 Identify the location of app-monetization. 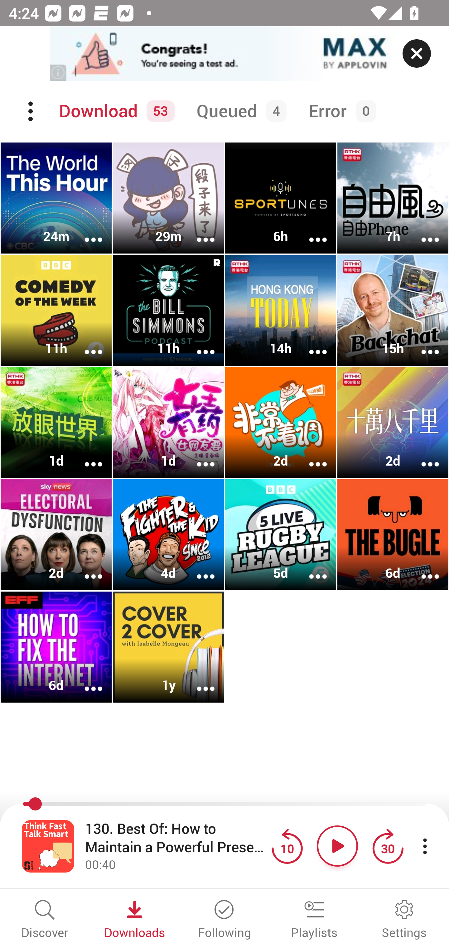
(224, 54).